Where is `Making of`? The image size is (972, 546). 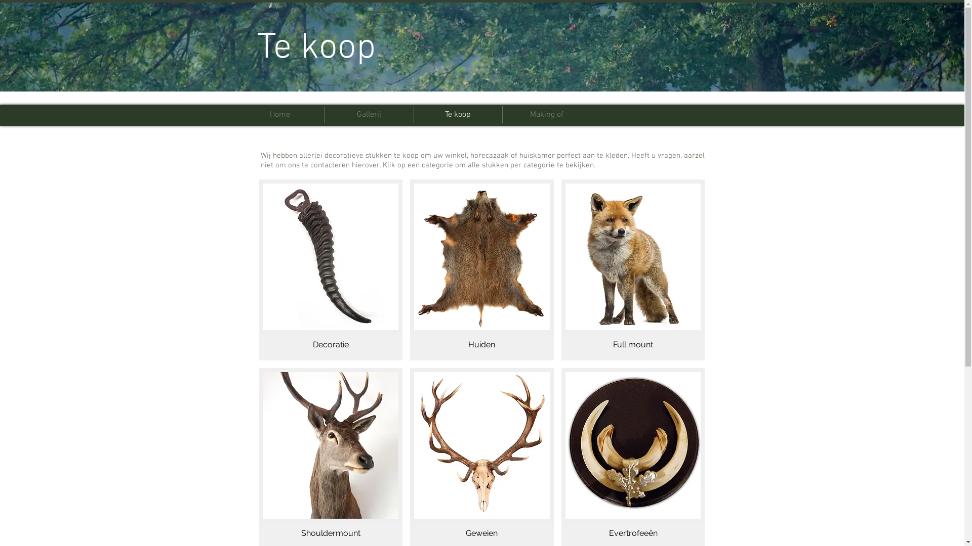 Making of is located at coordinates (546, 115).